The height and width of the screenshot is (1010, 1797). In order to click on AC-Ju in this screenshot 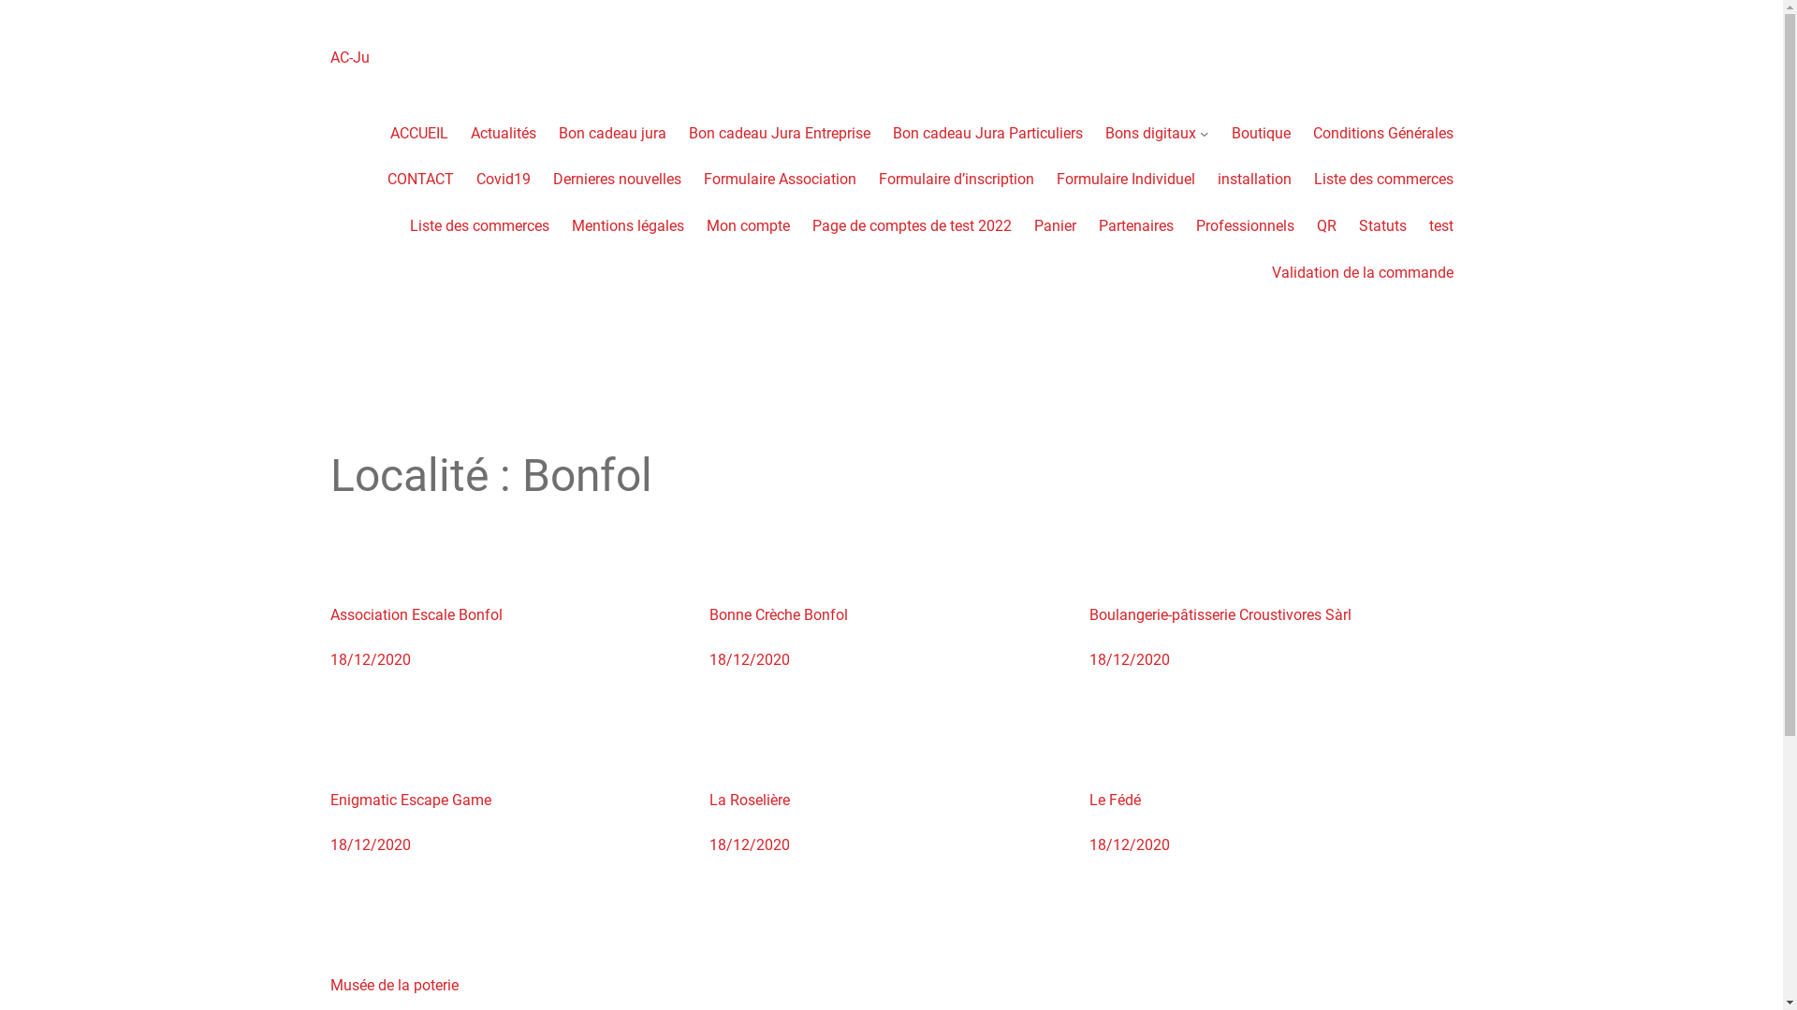, I will do `click(349, 58)`.